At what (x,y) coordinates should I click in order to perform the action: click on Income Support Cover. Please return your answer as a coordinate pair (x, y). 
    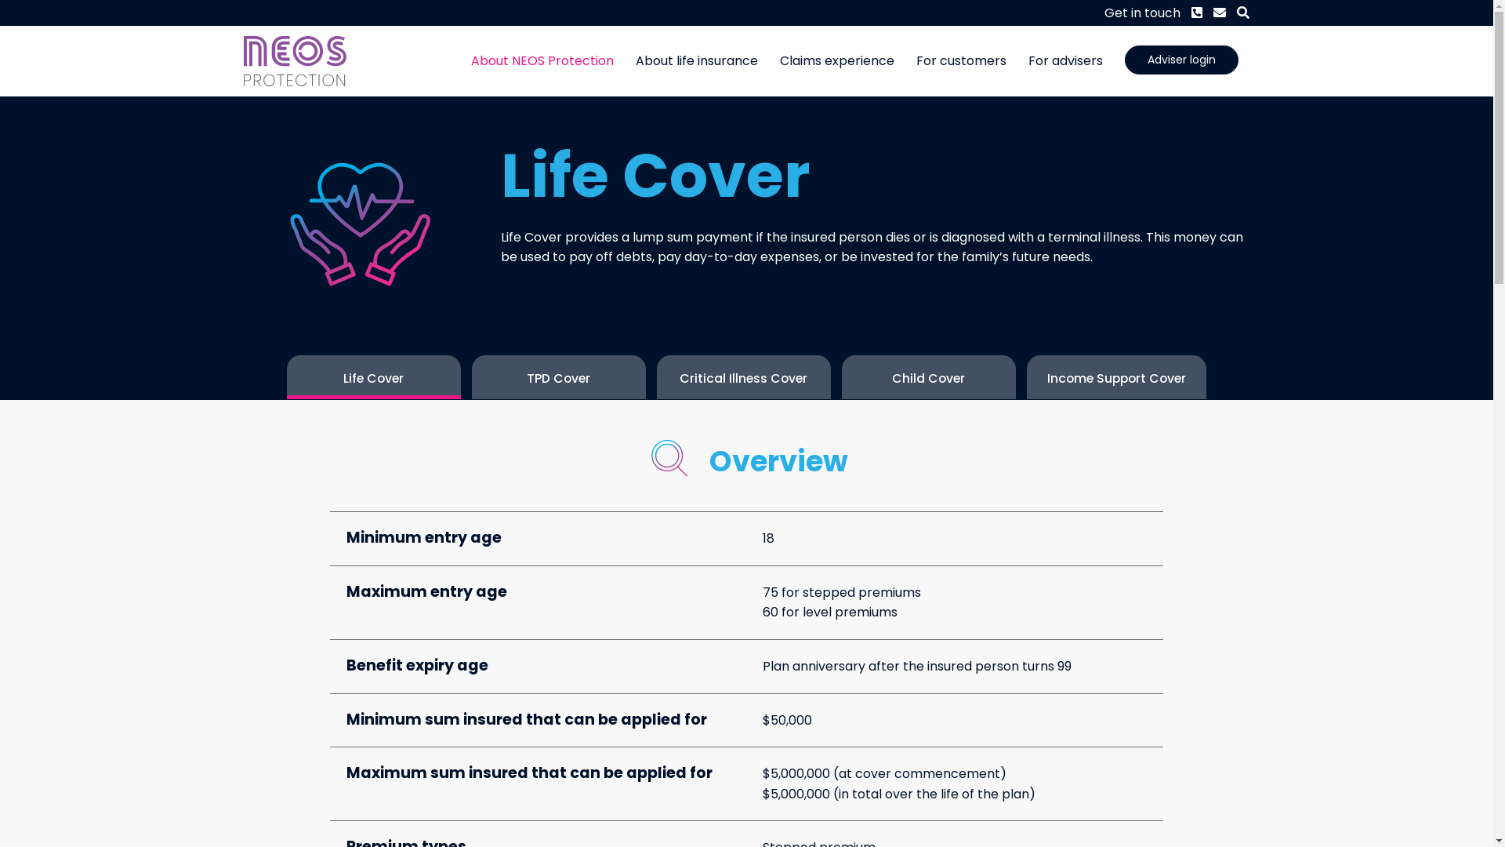
    Looking at the image, I should click on (1117, 376).